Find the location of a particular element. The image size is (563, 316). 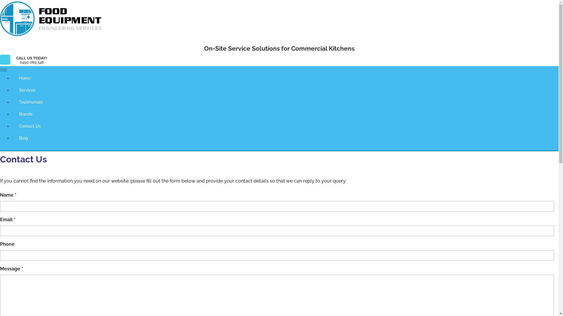

Blog is located at coordinates (285, 138).